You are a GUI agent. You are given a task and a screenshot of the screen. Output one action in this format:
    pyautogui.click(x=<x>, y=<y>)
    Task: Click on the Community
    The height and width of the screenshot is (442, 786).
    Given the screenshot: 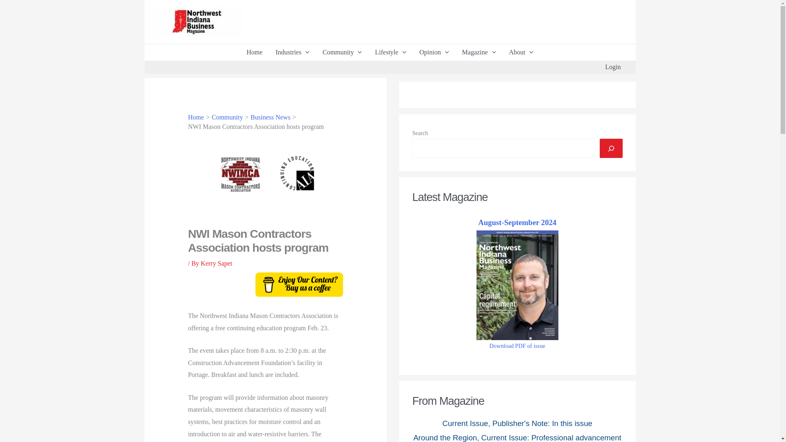 What is the action you would take?
    pyautogui.click(x=342, y=52)
    